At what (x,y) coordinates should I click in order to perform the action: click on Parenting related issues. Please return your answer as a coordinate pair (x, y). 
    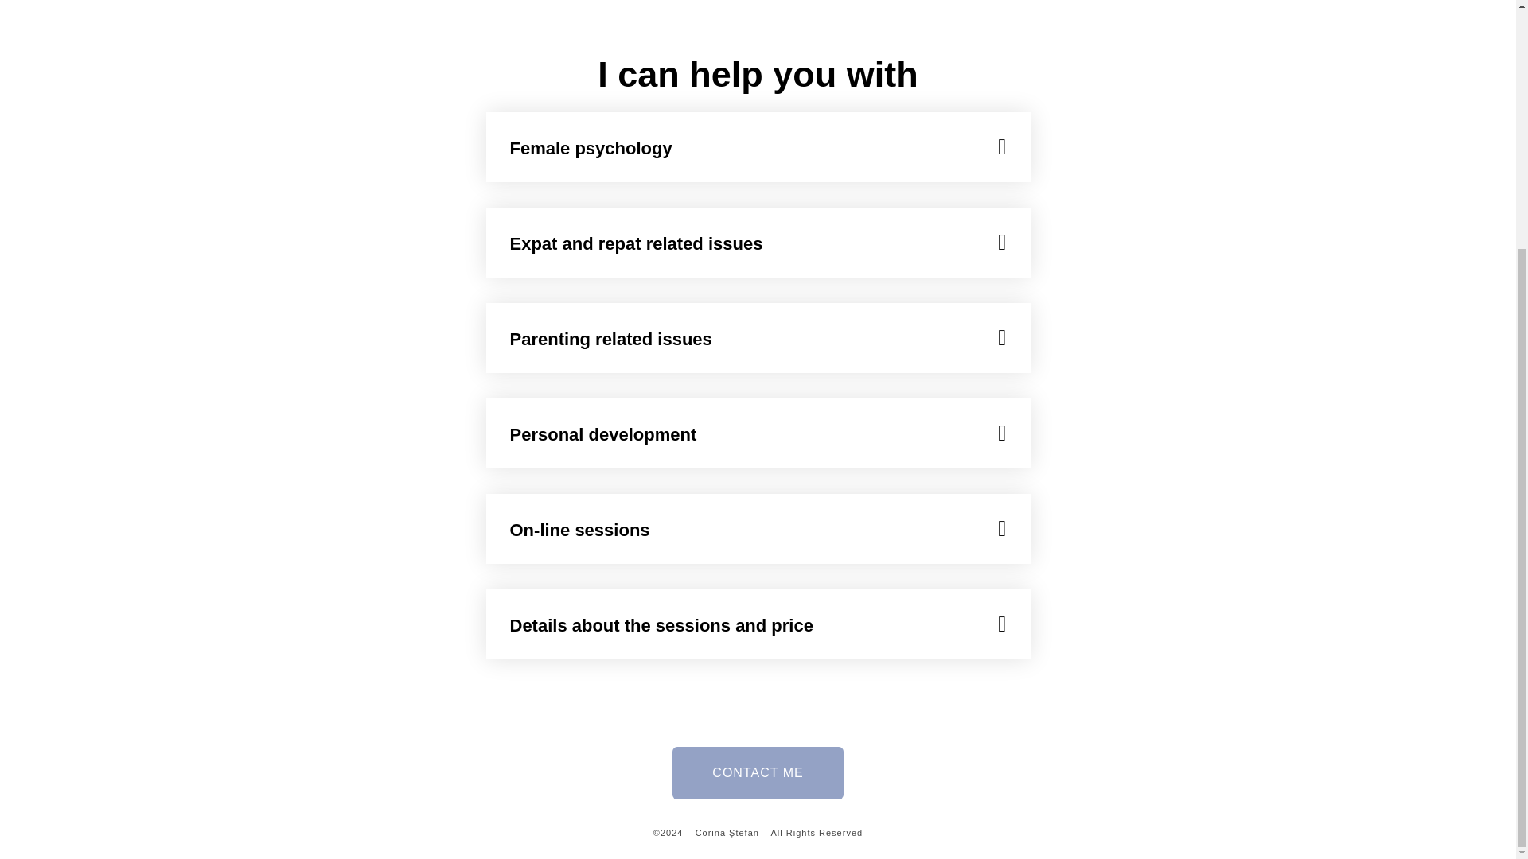
    Looking at the image, I should click on (610, 339).